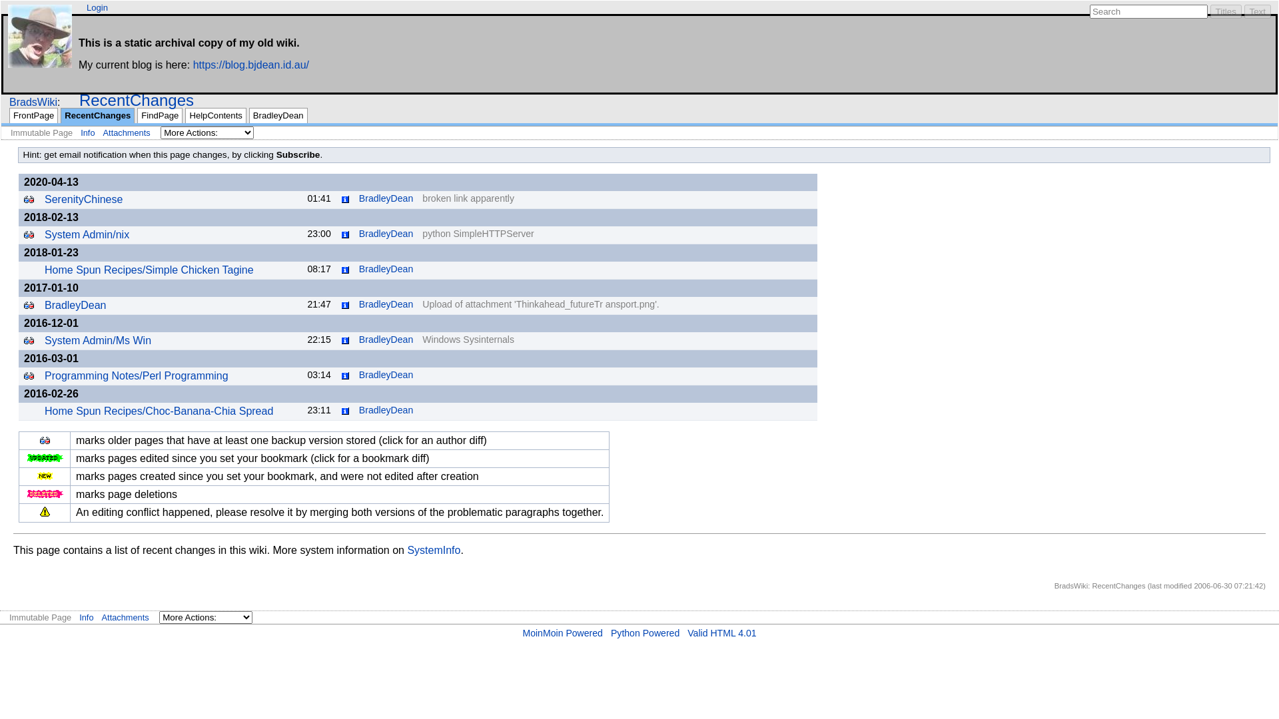 This screenshot has width=1279, height=719. I want to click on [UPDATED], so click(45, 458).